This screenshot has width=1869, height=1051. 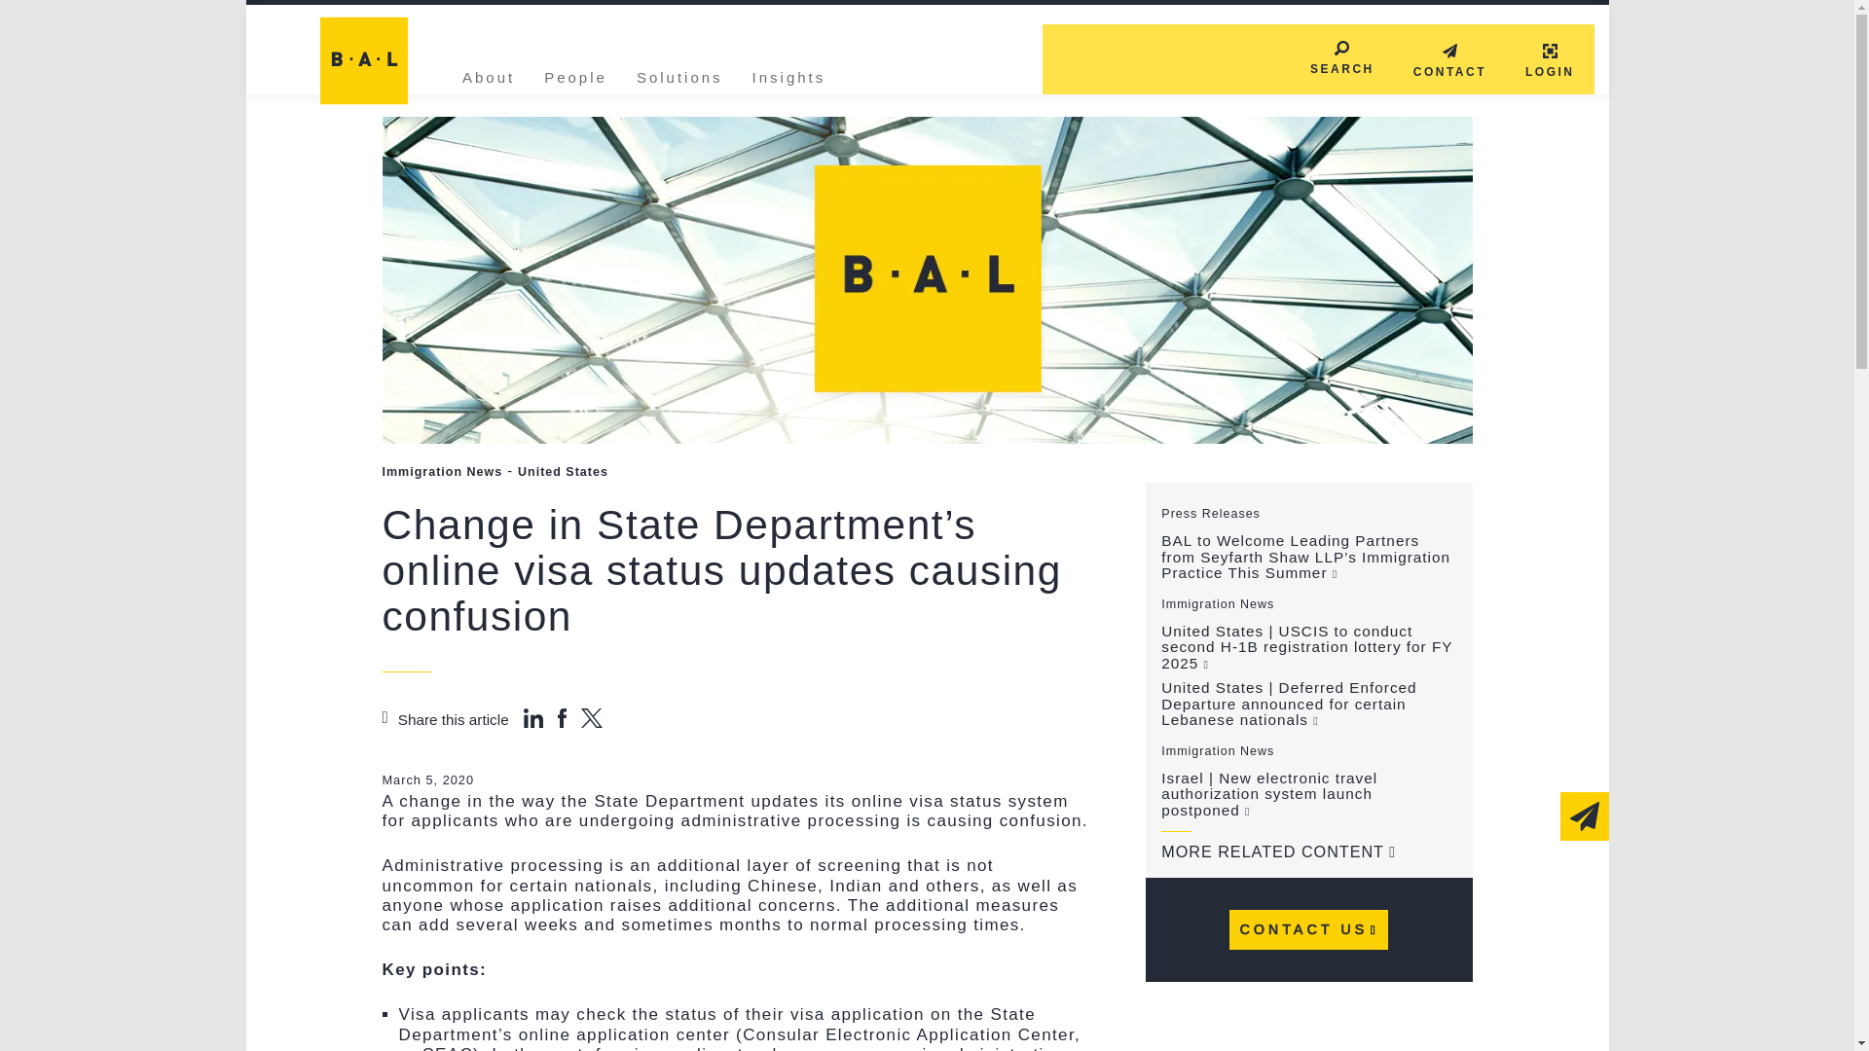 What do you see at coordinates (575, 75) in the screenshot?
I see `People` at bounding box center [575, 75].